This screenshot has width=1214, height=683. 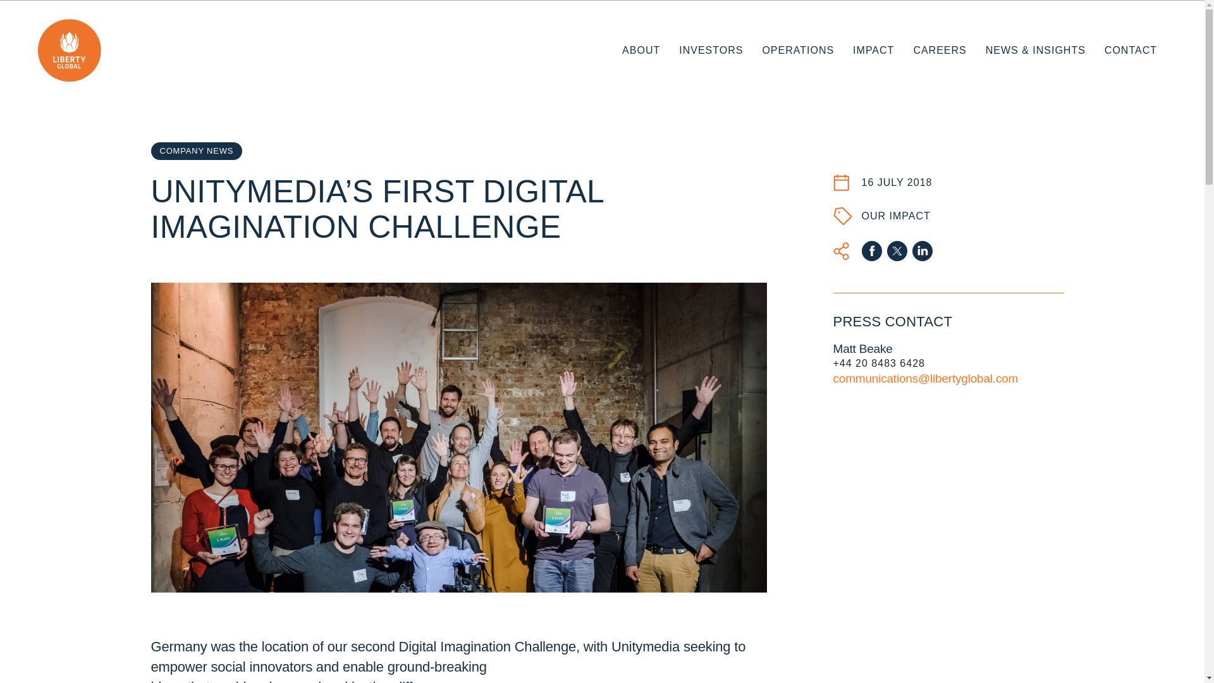 I want to click on CAREERS, so click(x=940, y=51).